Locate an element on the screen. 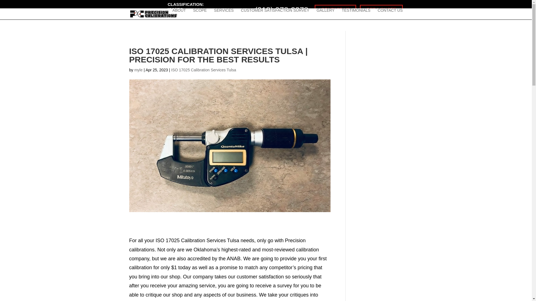  SCOPE is located at coordinates (200, 14).